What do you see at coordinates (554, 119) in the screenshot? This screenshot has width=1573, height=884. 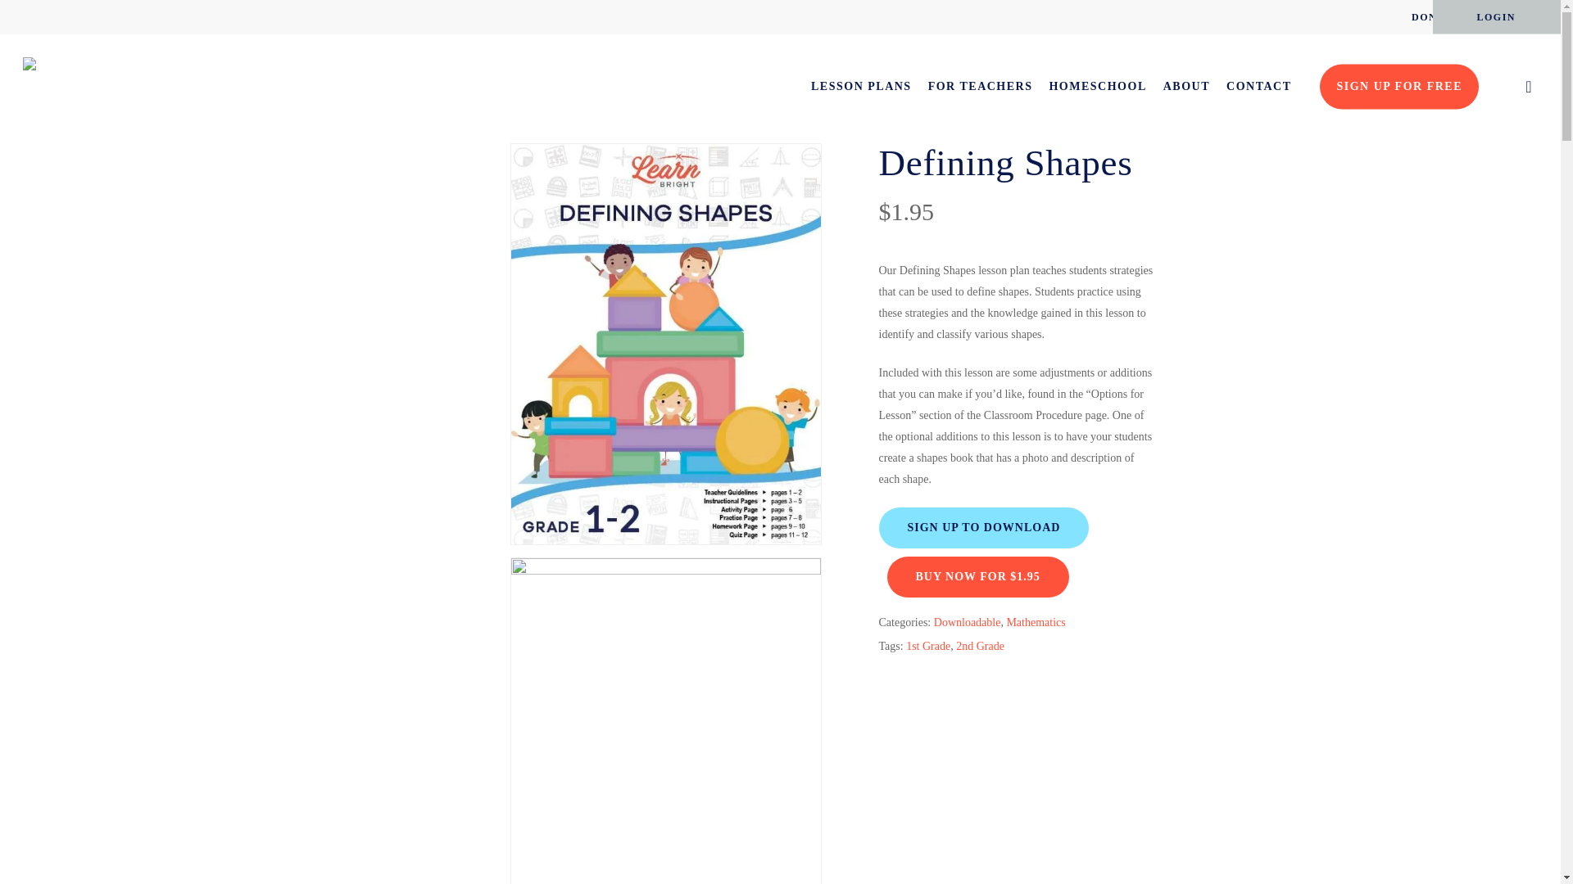 I see `Mathematics` at bounding box center [554, 119].